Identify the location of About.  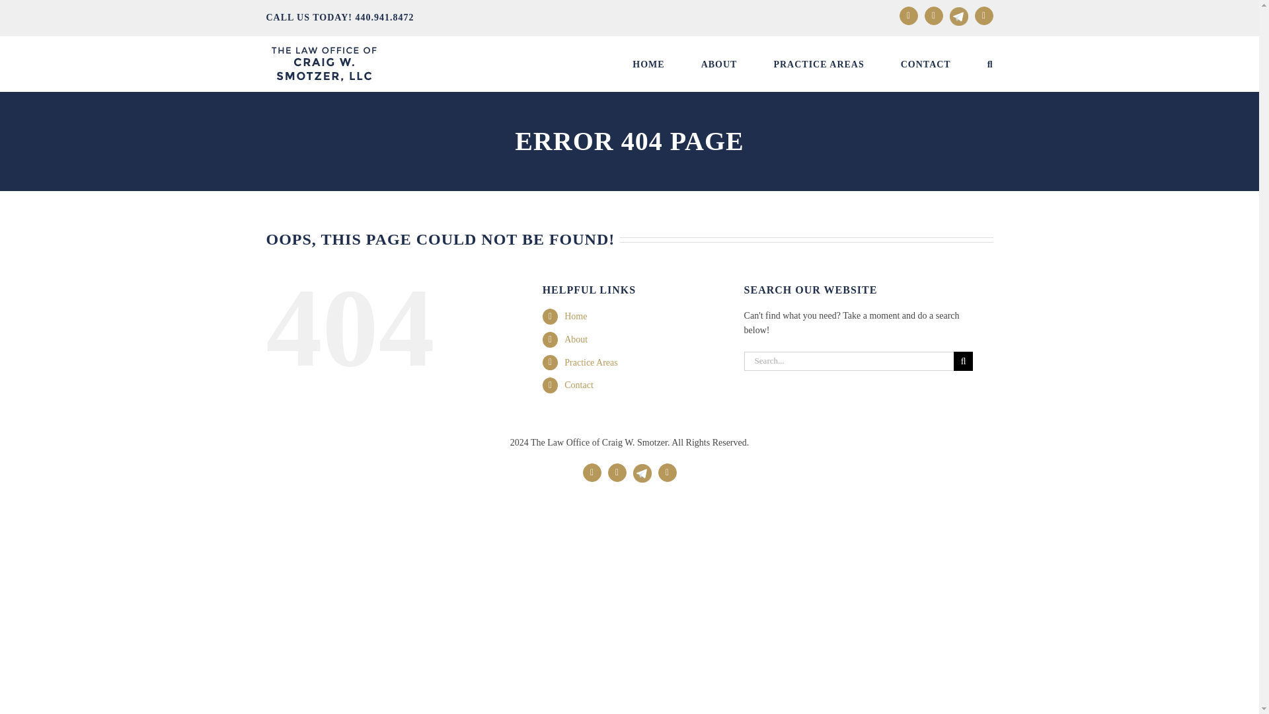
(576, 339).